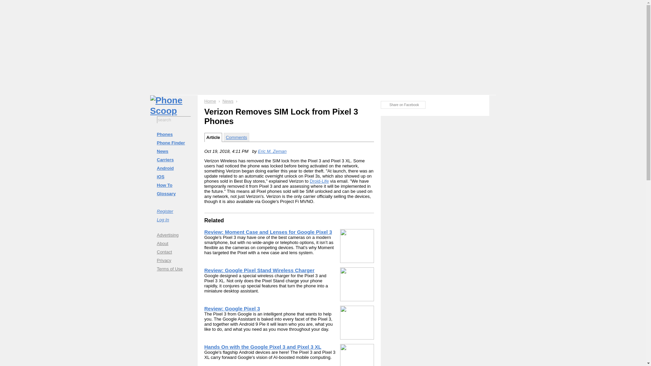 The width and height of the screenshot is (651, 366). Describe the element at coordinates (173, 194) in the screenshot. I see `Glossary` at that location.